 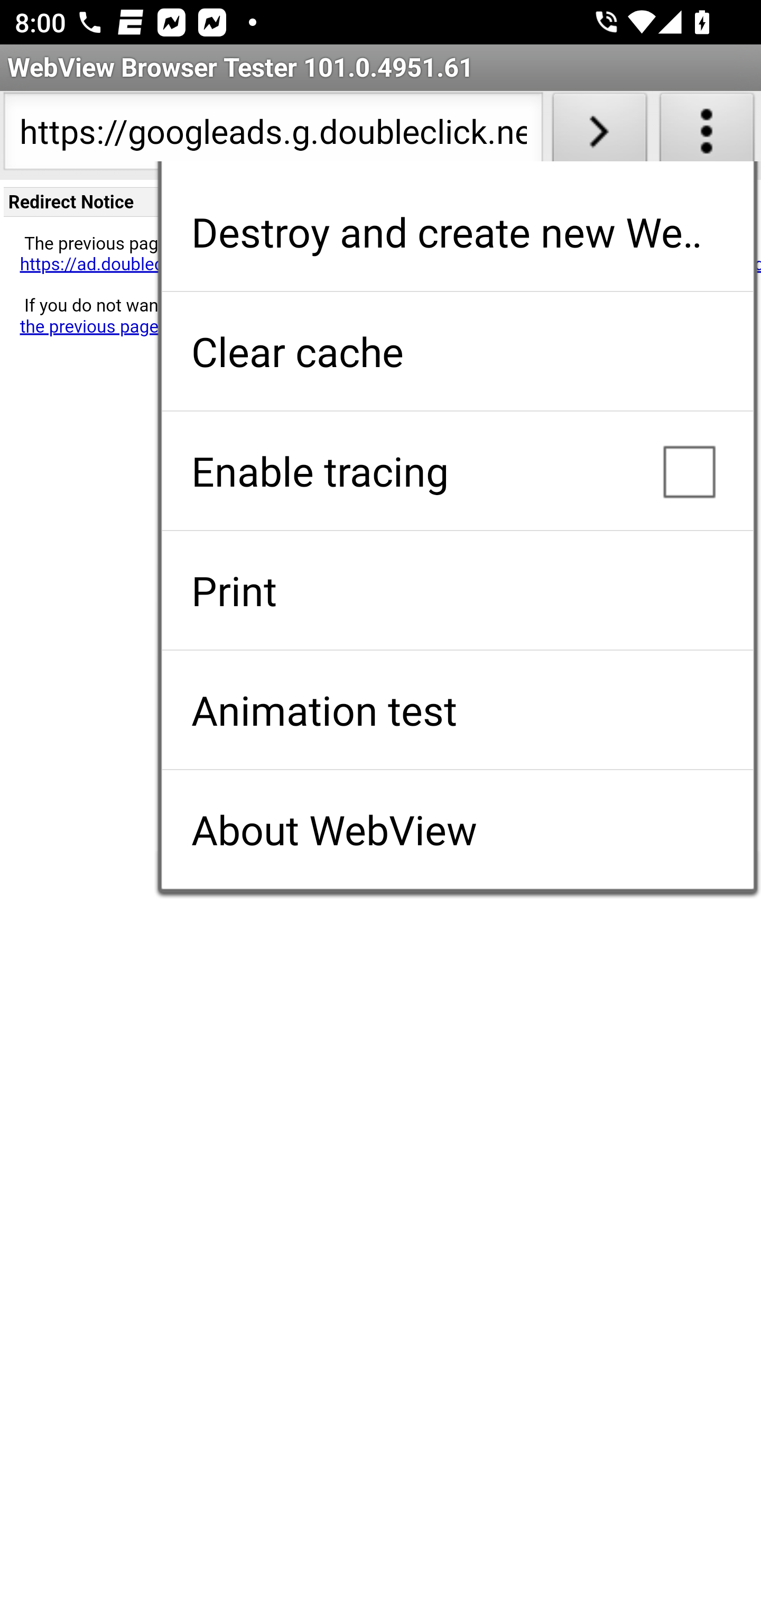 What do you see at coordinates (457, 351) in the screenshot?
I see `Clear cache` at bounding box center [457, 351].